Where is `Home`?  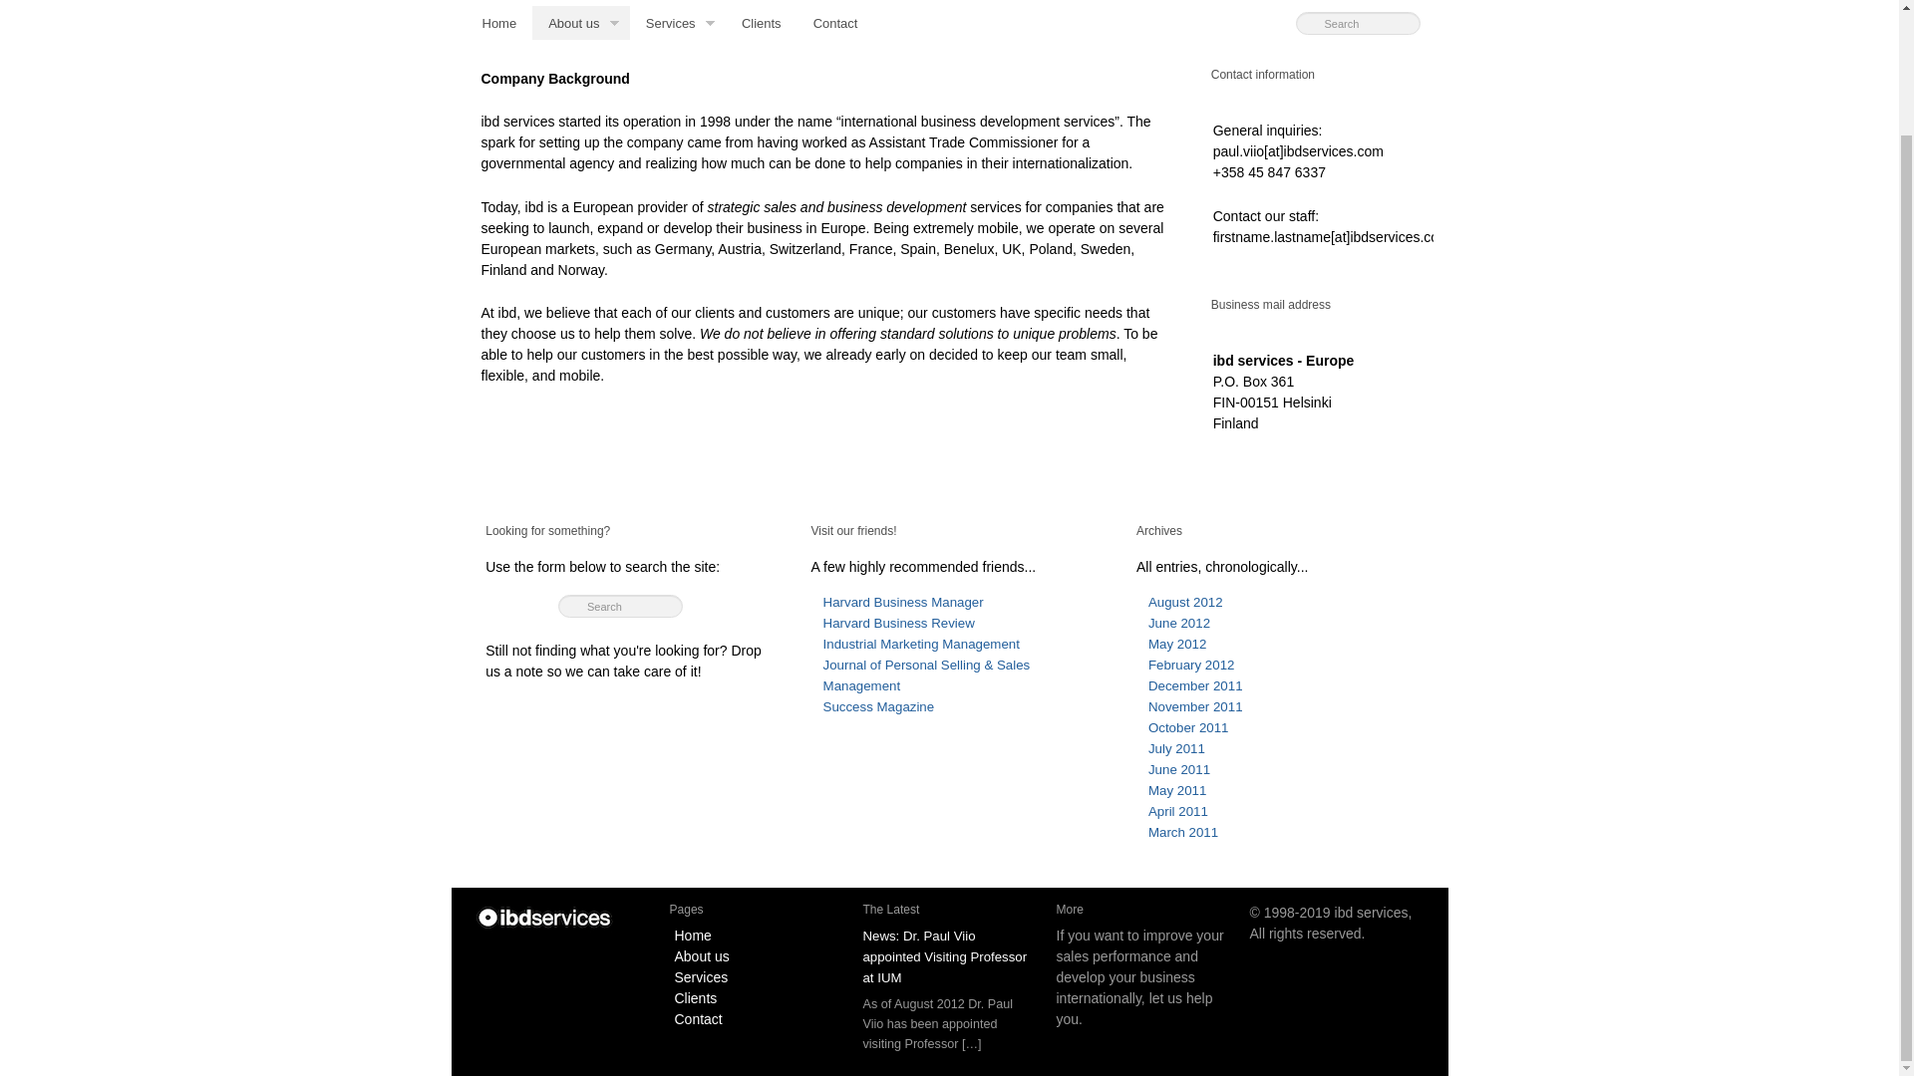 Home is located at coordinates (500, 22).